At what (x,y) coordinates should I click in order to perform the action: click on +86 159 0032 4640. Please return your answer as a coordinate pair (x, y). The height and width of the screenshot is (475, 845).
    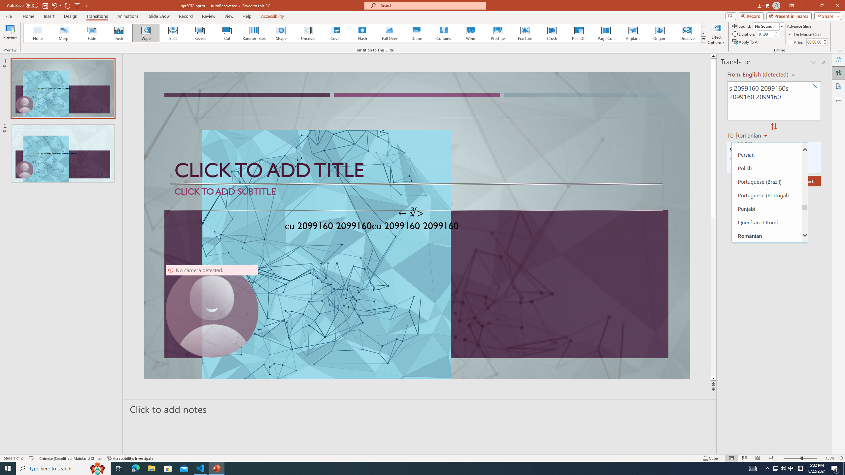
    Looking at the image, I should click on (687, 222).